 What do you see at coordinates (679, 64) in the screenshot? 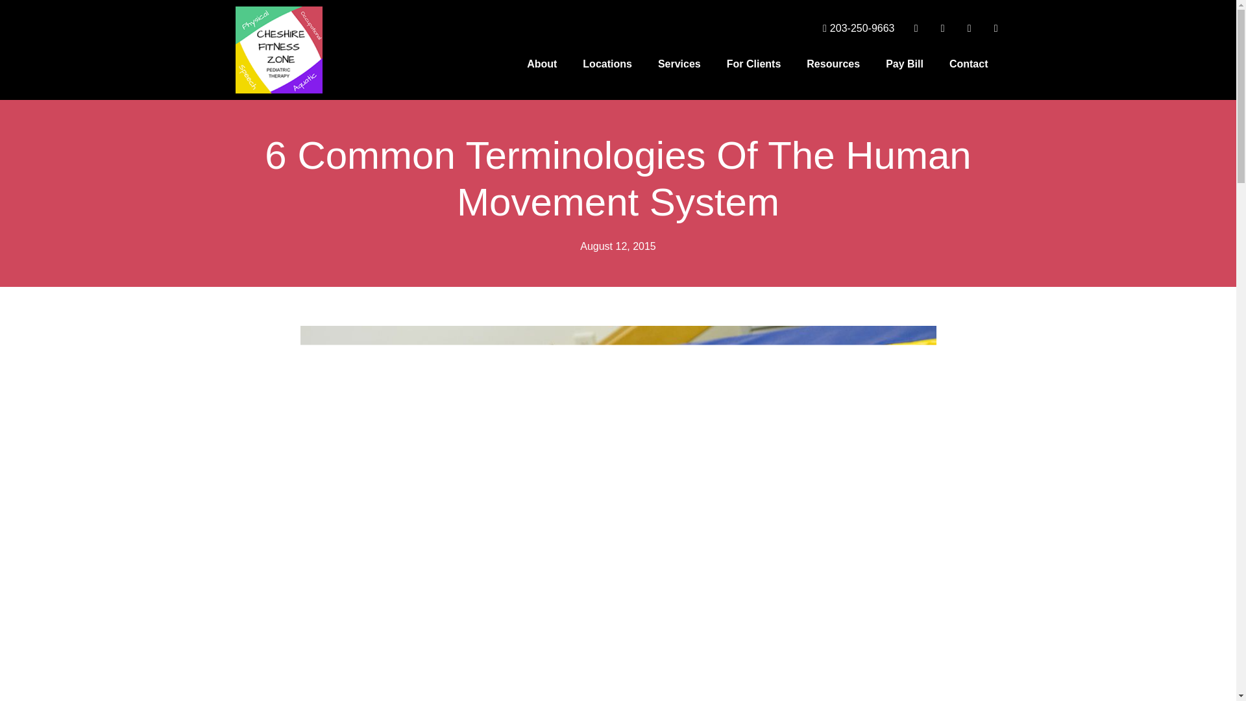
I see `Services` at bounding box center [679, 64].